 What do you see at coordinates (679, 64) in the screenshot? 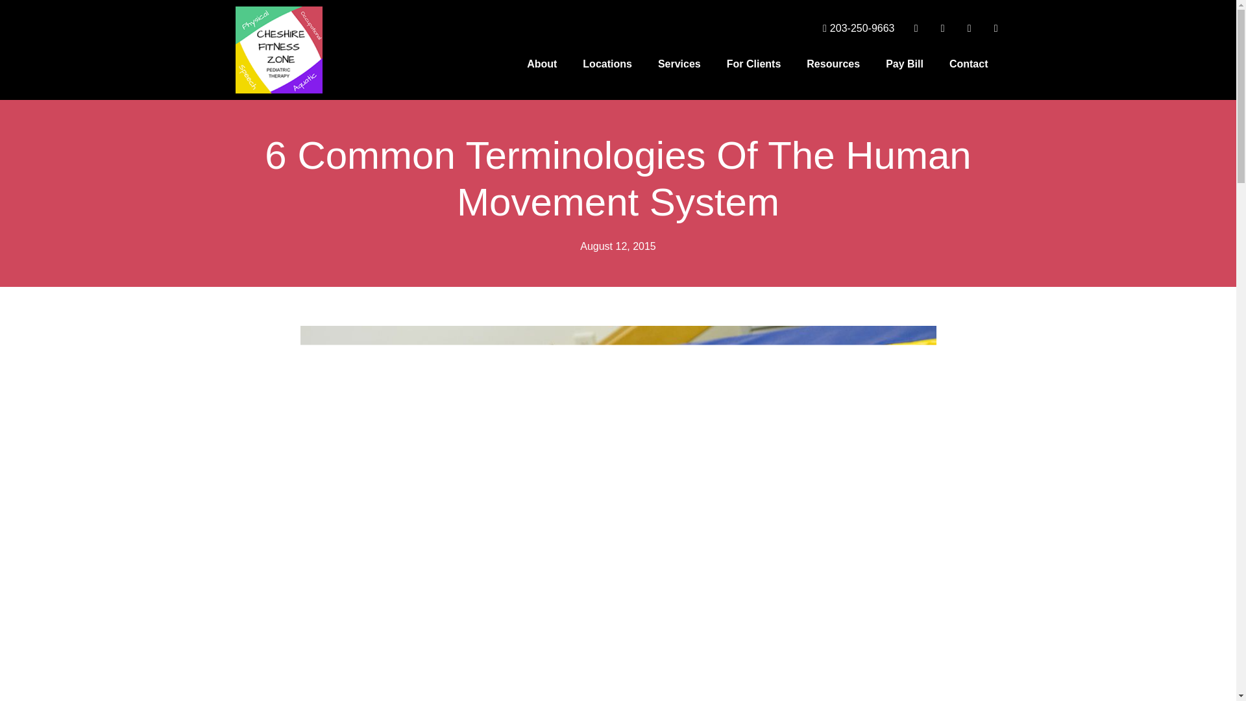
I see `Services` at bounding box center [679, 64].